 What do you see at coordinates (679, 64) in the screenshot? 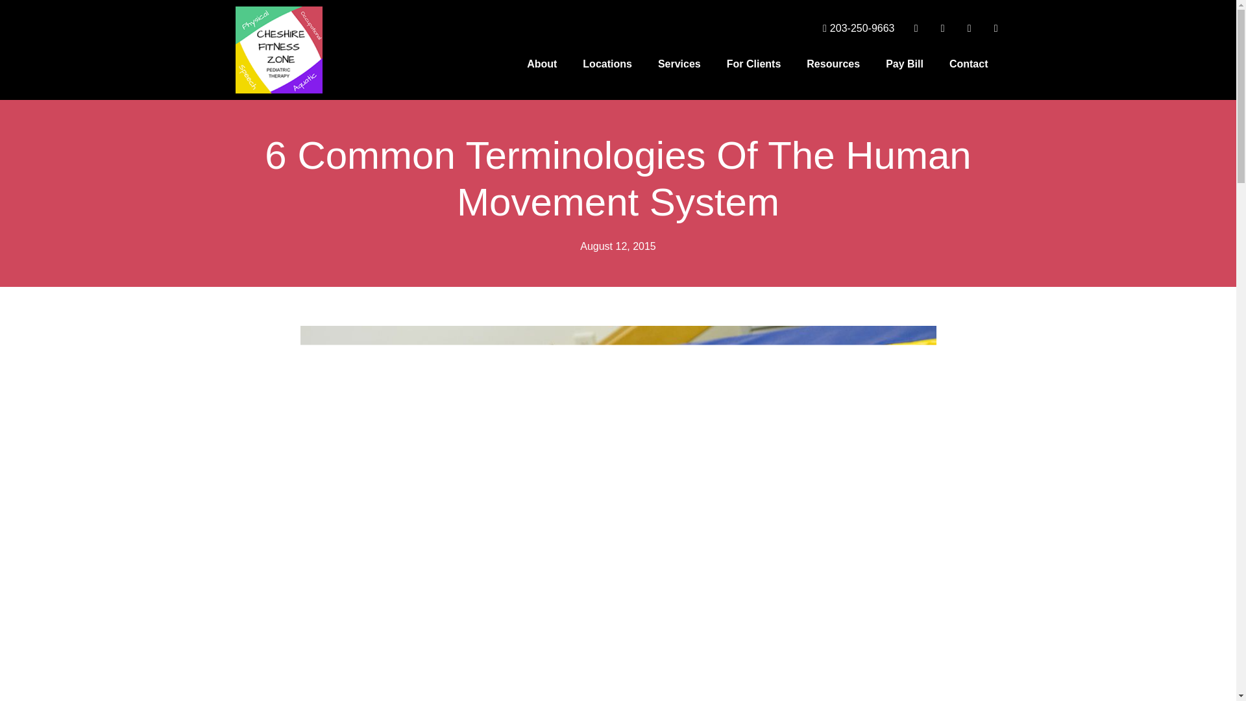
I see `Services` at bounding box center [679, 64].